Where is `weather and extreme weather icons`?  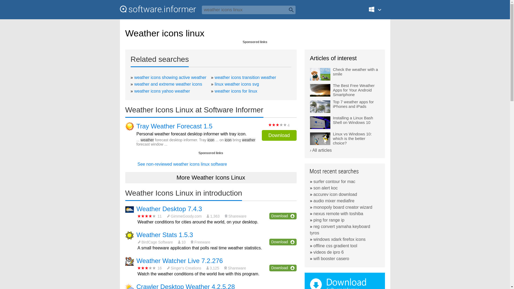 weather and extreme weather icons is located at coordinates (168, 84).